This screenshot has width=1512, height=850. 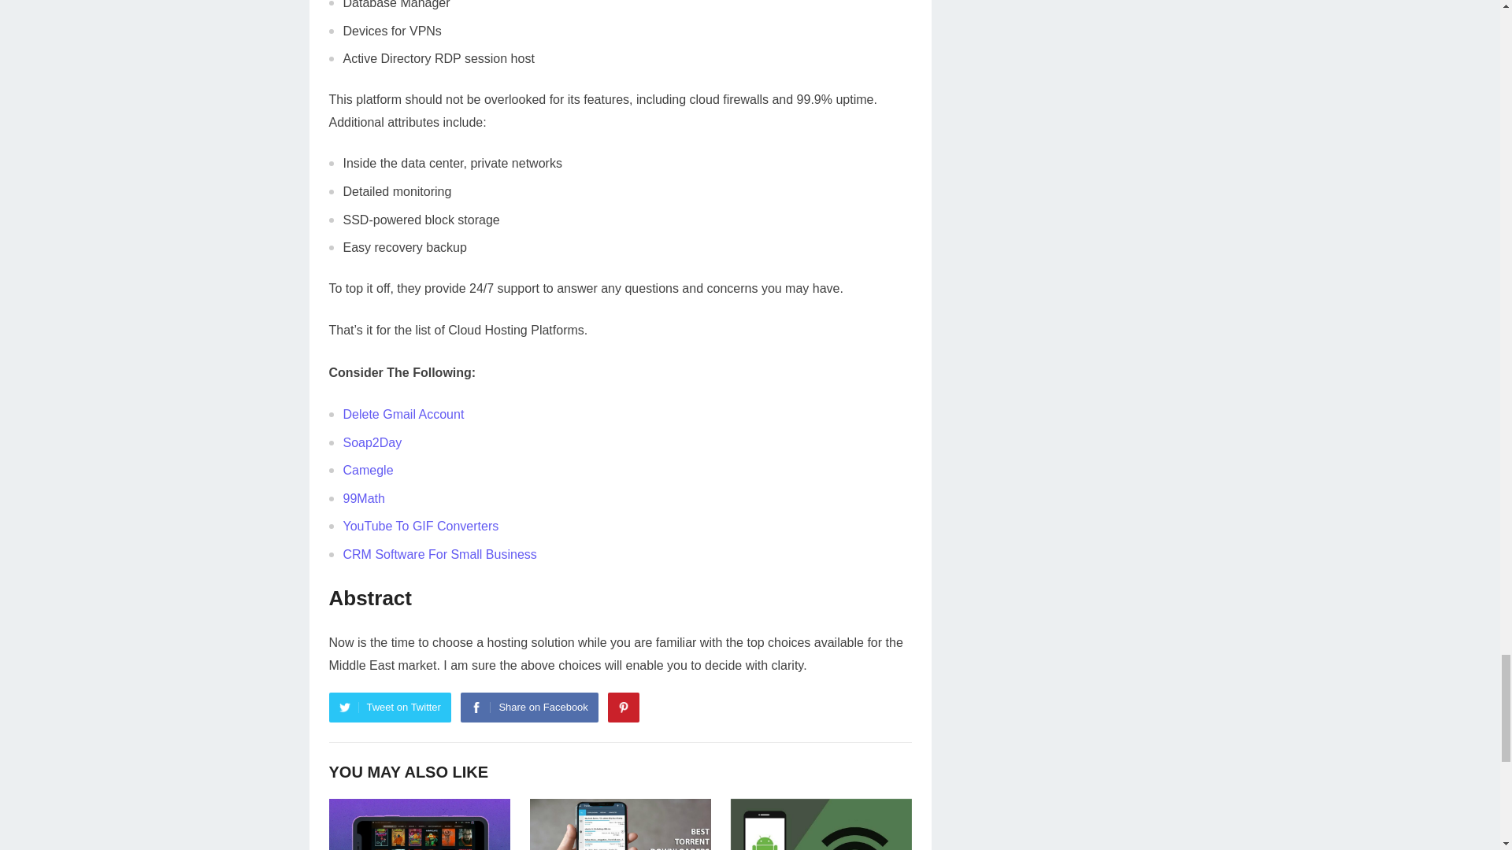 I want to click on Tweet on Twitter, so click(x=390, y=708).